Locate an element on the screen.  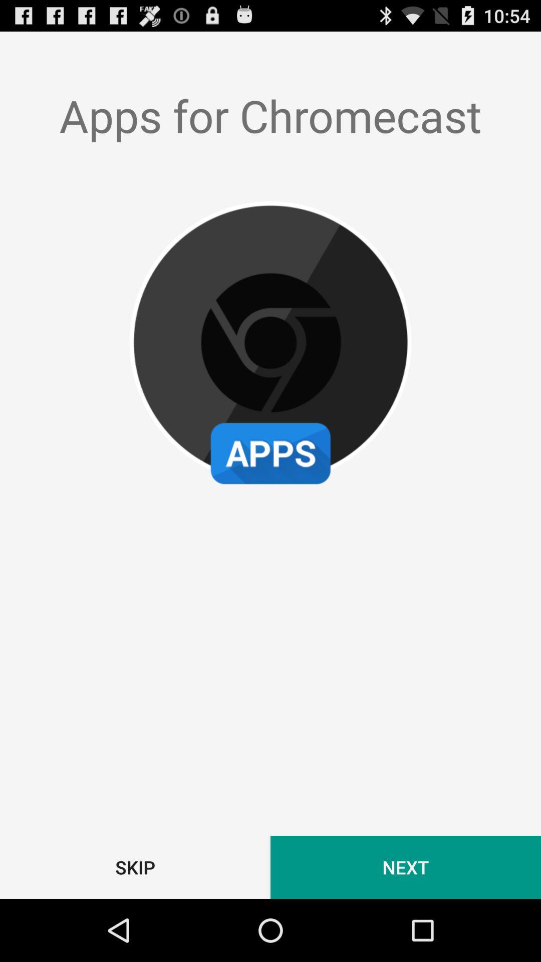
select the next is located at coordinates (406, 867).